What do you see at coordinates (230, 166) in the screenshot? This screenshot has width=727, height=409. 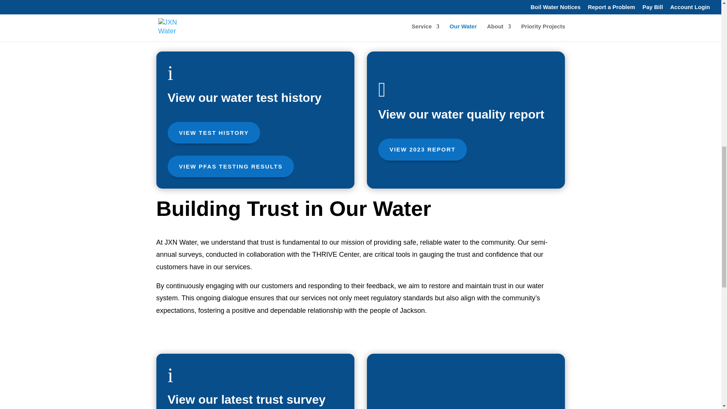 I see `VIEW PFAS TESTING RESULTS` at bounding box center [230, 166].